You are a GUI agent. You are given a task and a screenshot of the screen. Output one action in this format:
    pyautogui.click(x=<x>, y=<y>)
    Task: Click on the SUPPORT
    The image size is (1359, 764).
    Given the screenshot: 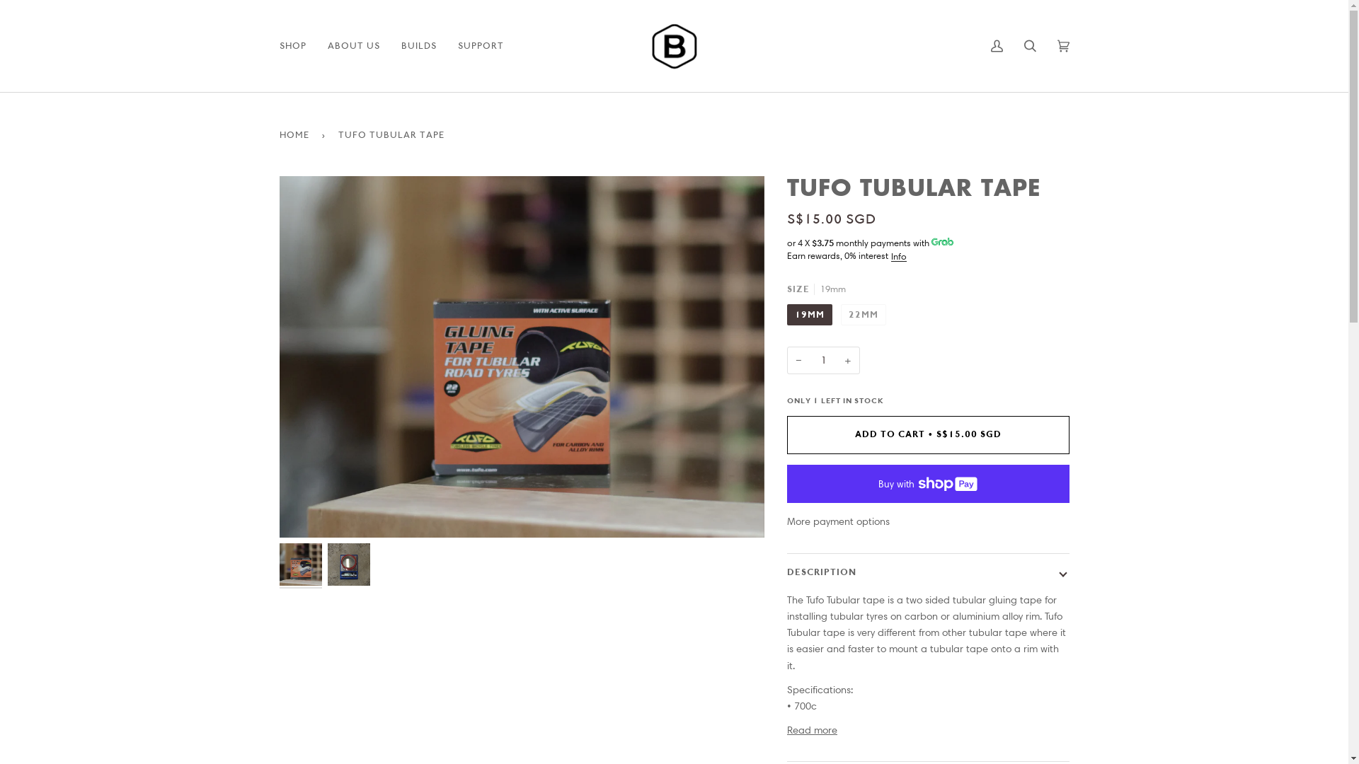 What is the action you would take?
    pyautogui.click(x=481, y=46)
    